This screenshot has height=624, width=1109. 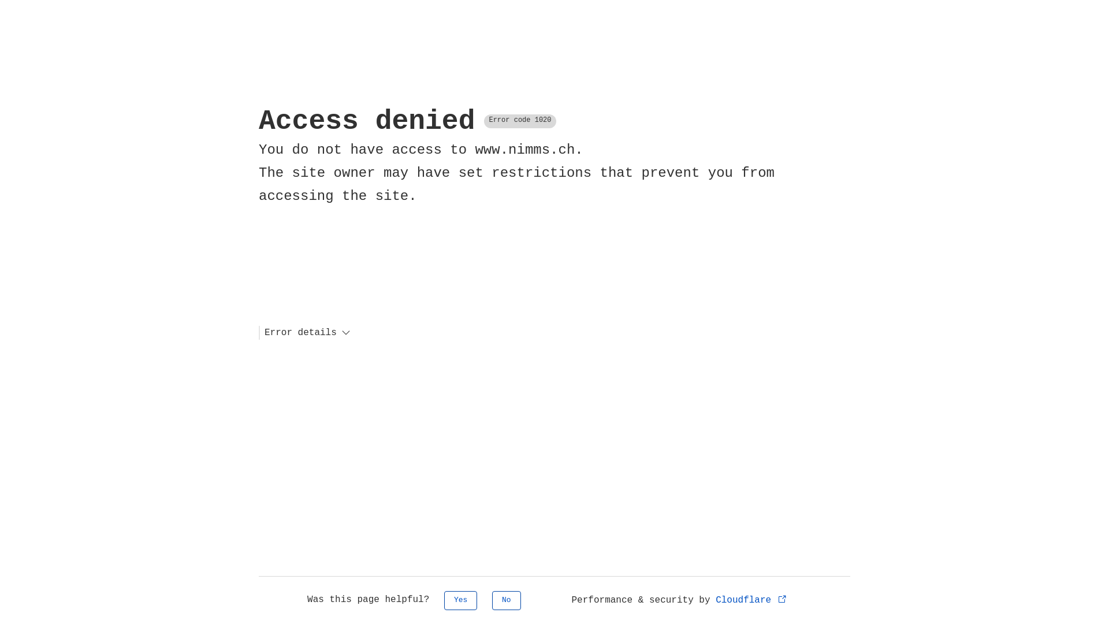 What do you see at coordinates (752, 600) in the screenshot?
I see `Cloudflare` at bounding box center [752, 600].